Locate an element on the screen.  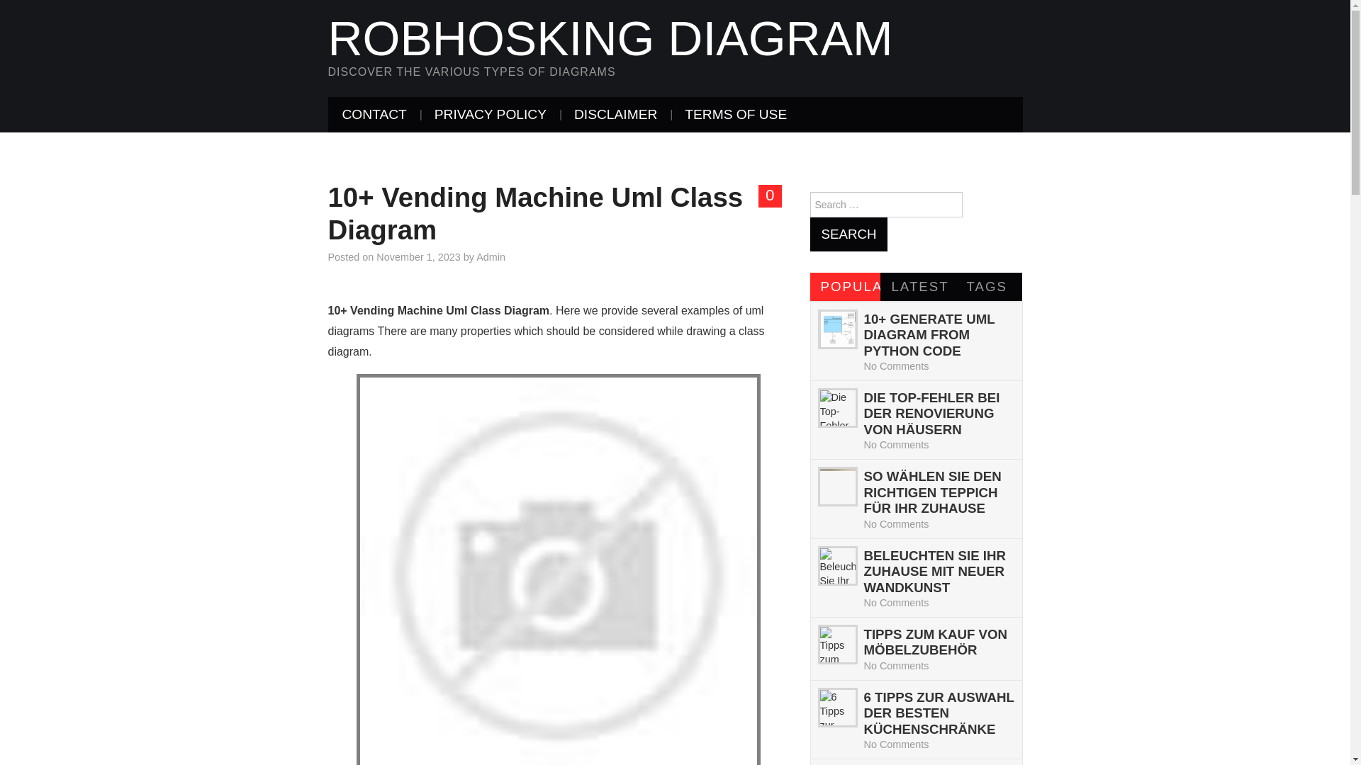
DISCLAIMER is located at coordinates (615, 115).